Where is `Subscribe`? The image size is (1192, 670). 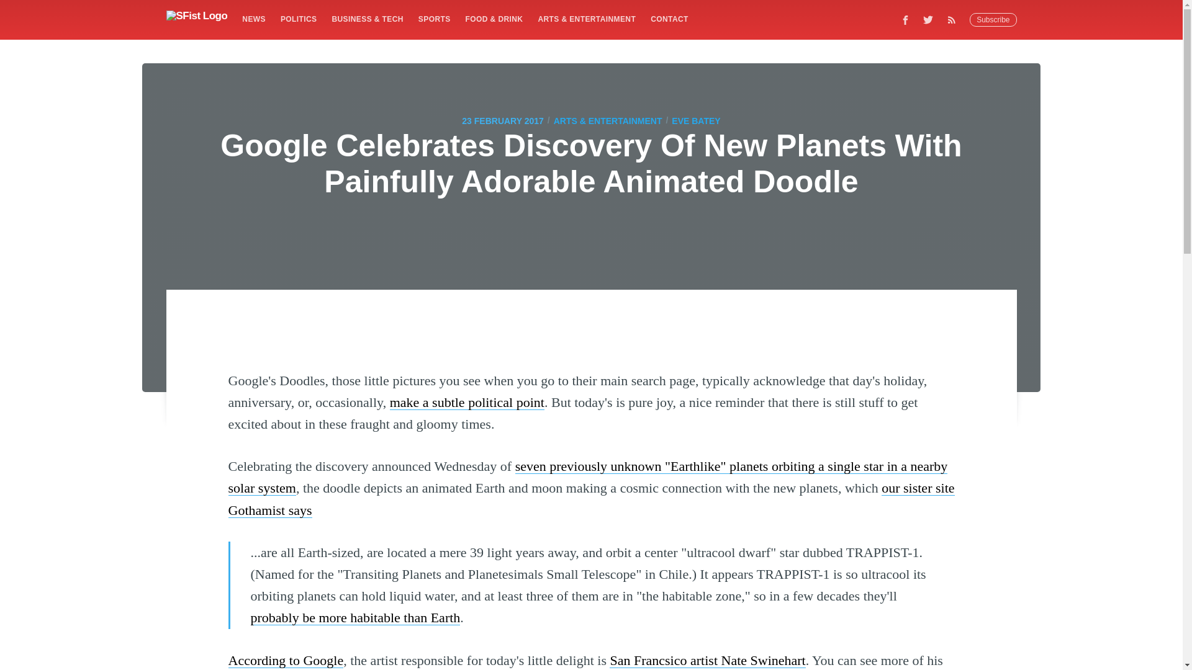
Subscribe is located at coordinates (993, 20).